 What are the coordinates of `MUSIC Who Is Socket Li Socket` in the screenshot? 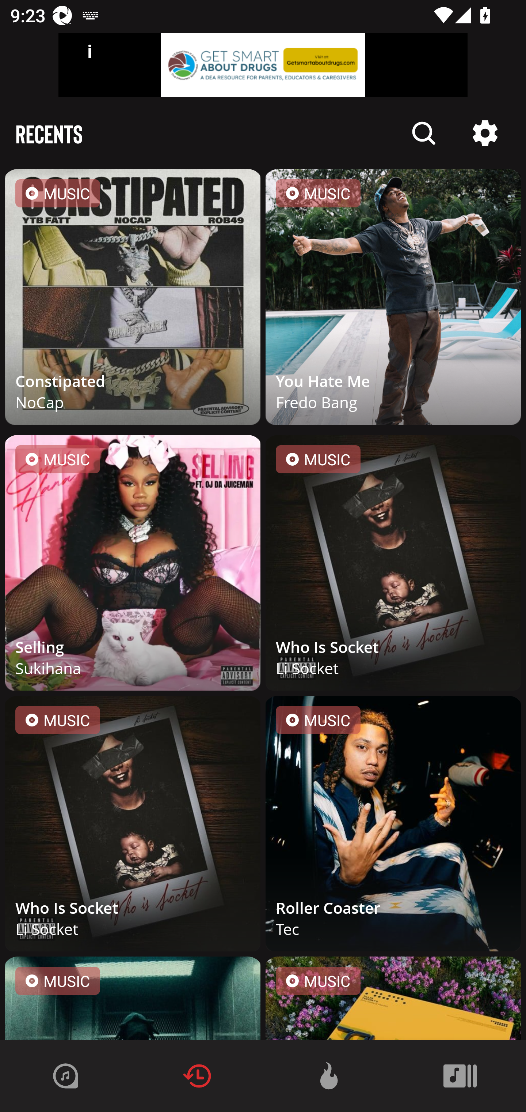 It's located at (393, 566).